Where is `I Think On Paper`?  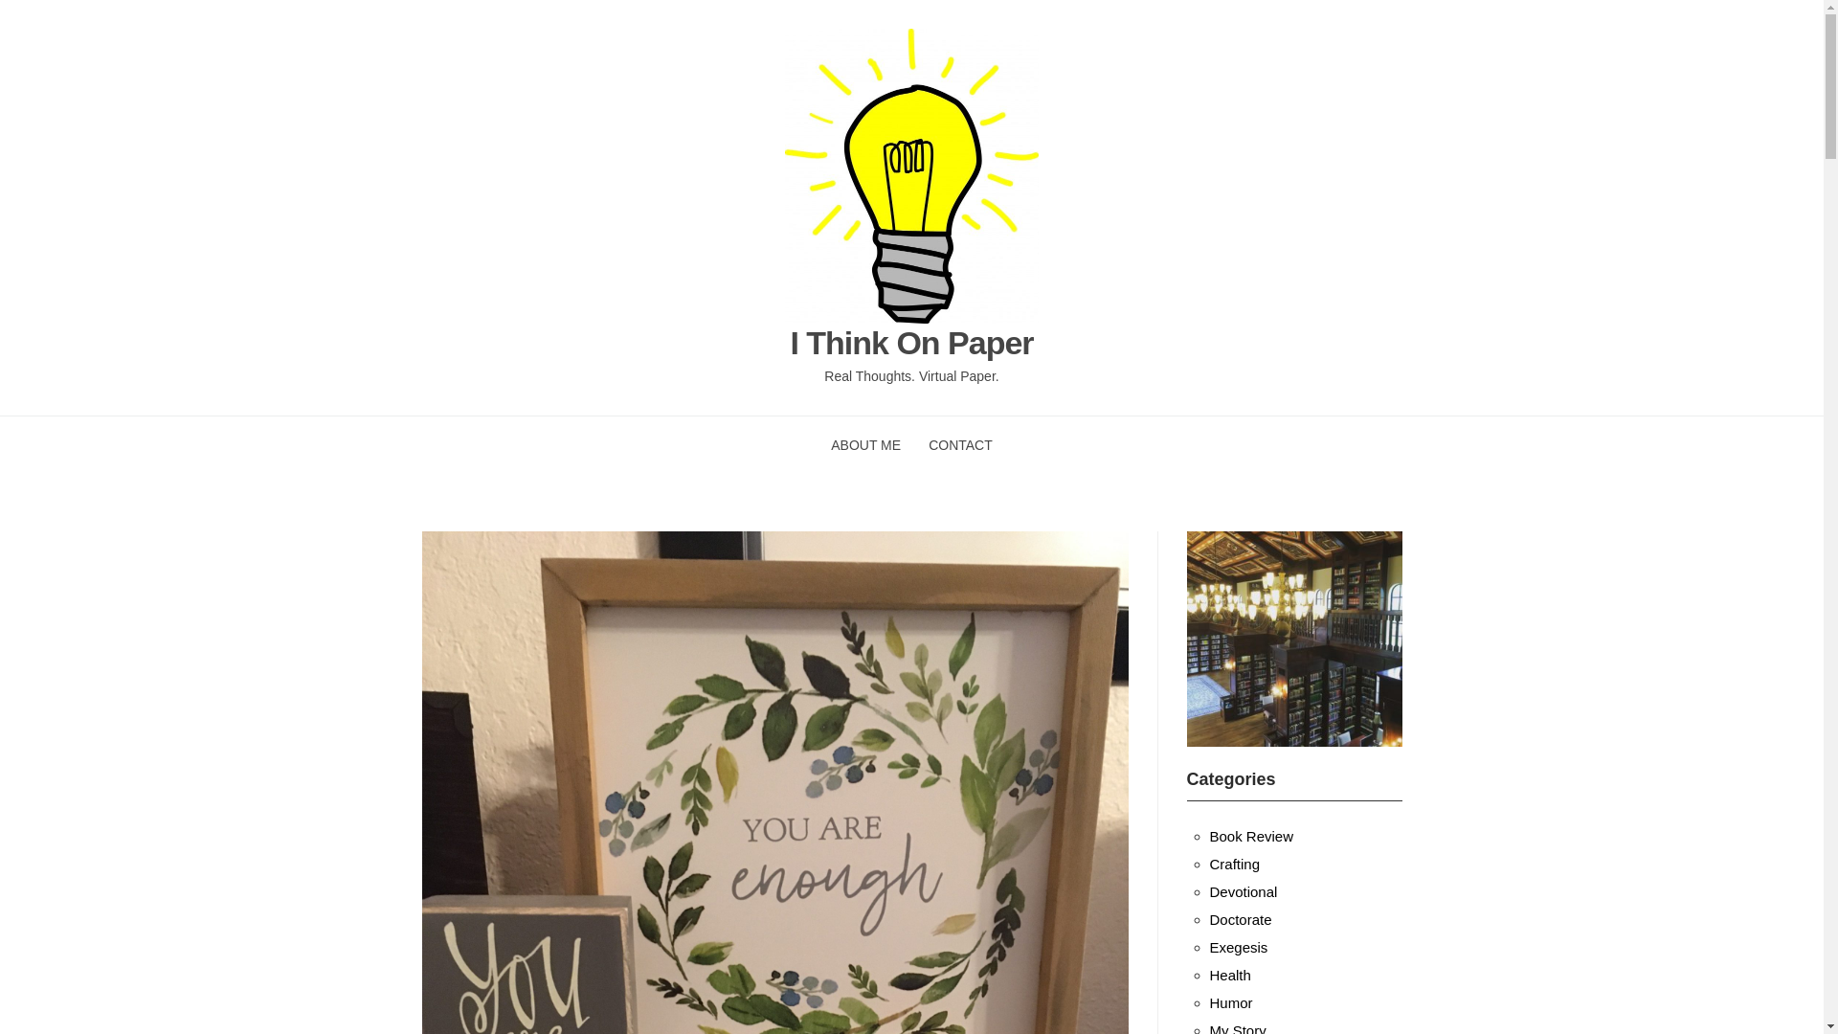 I Think On Paper is located at coordinates (911, 343).